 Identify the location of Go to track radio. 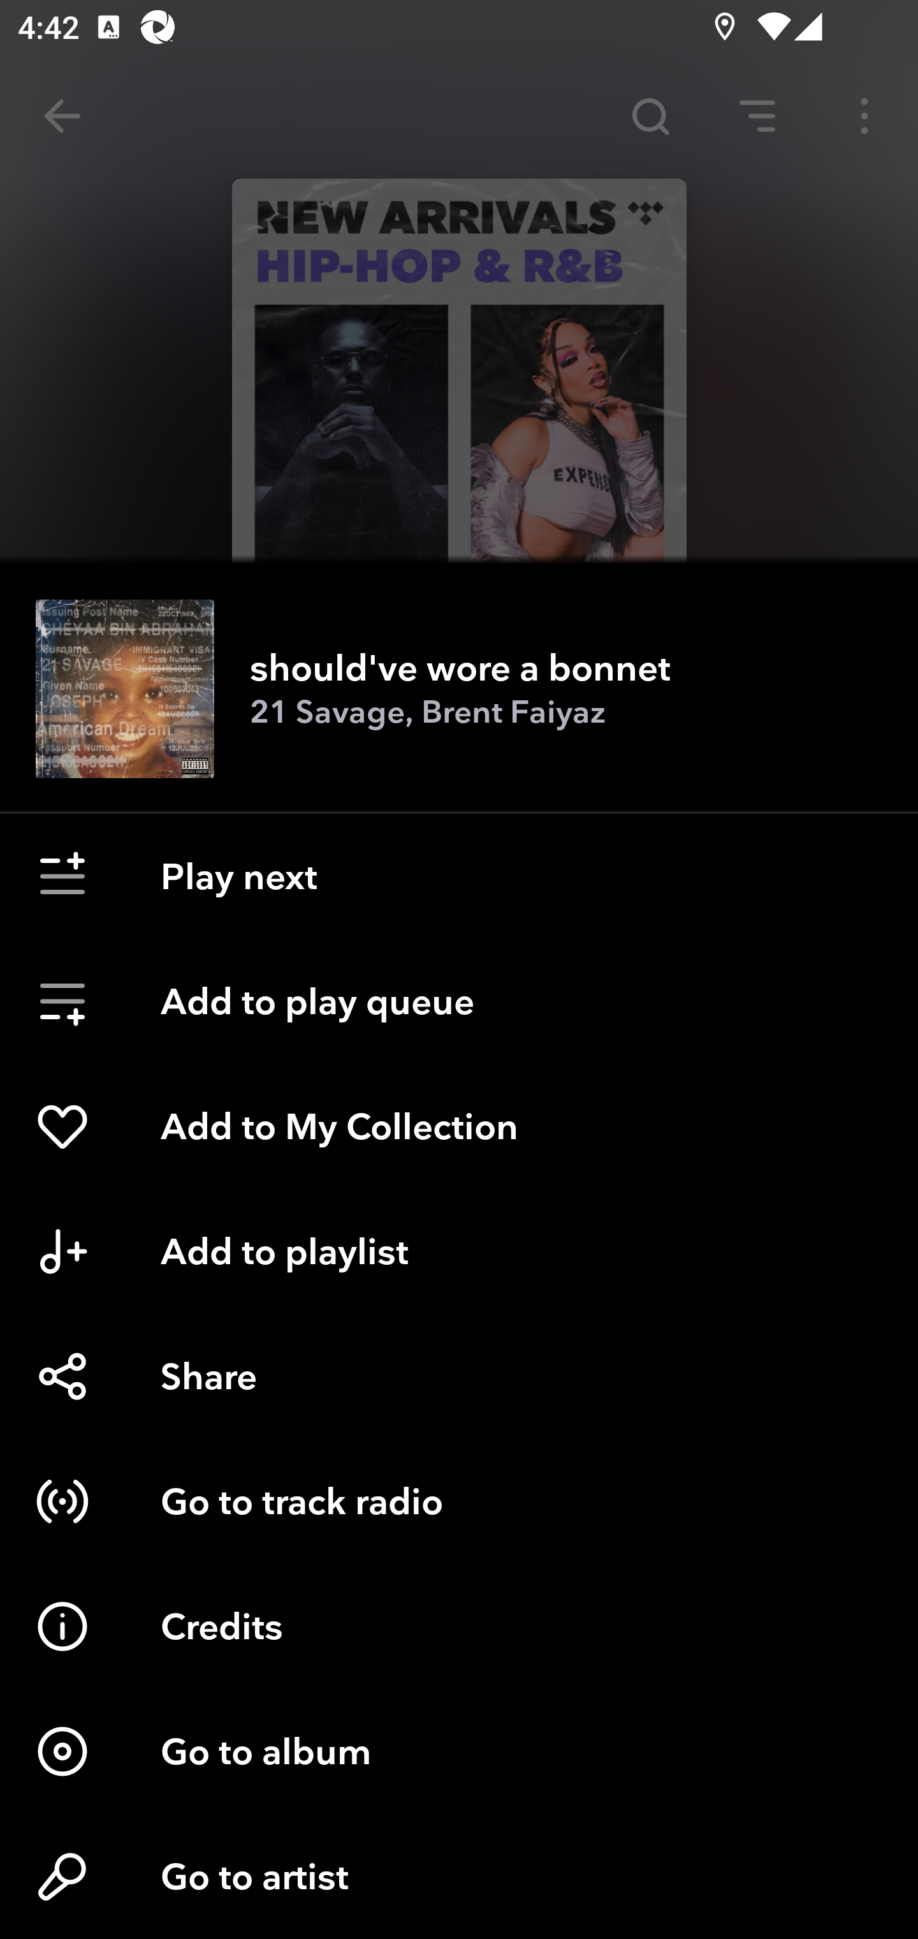
(459, 1501).